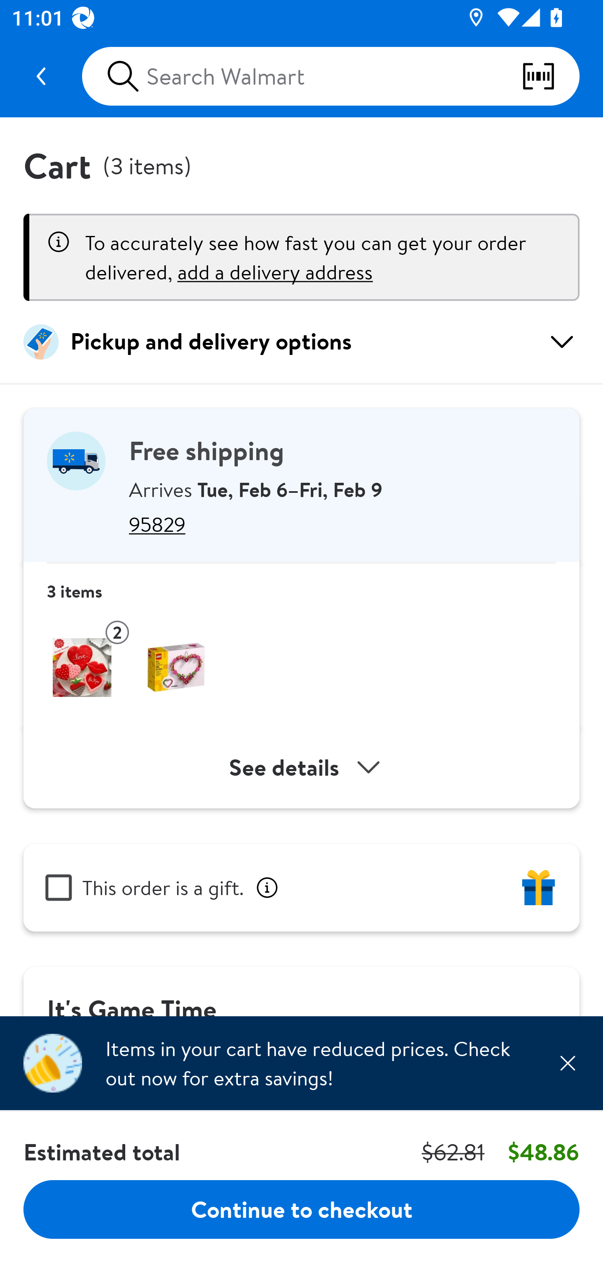 The image size is (603, 1274). Describe the element at coordinates (301, 767) in the screenshot. I see `See details Collapsed See details` at that location.